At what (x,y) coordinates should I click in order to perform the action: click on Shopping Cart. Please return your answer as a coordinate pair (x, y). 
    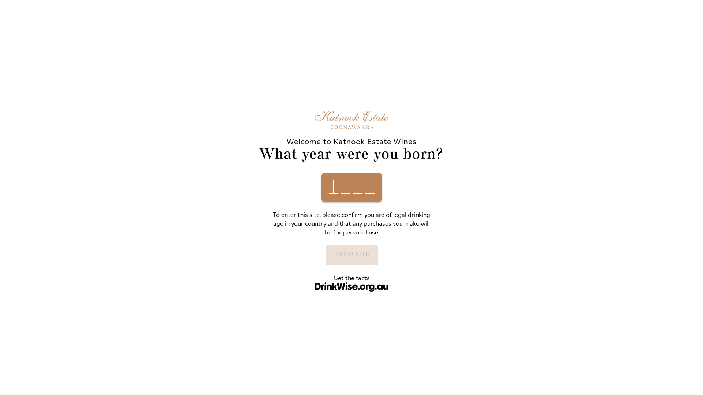
    Looking at the image, I should click on (592, 35).